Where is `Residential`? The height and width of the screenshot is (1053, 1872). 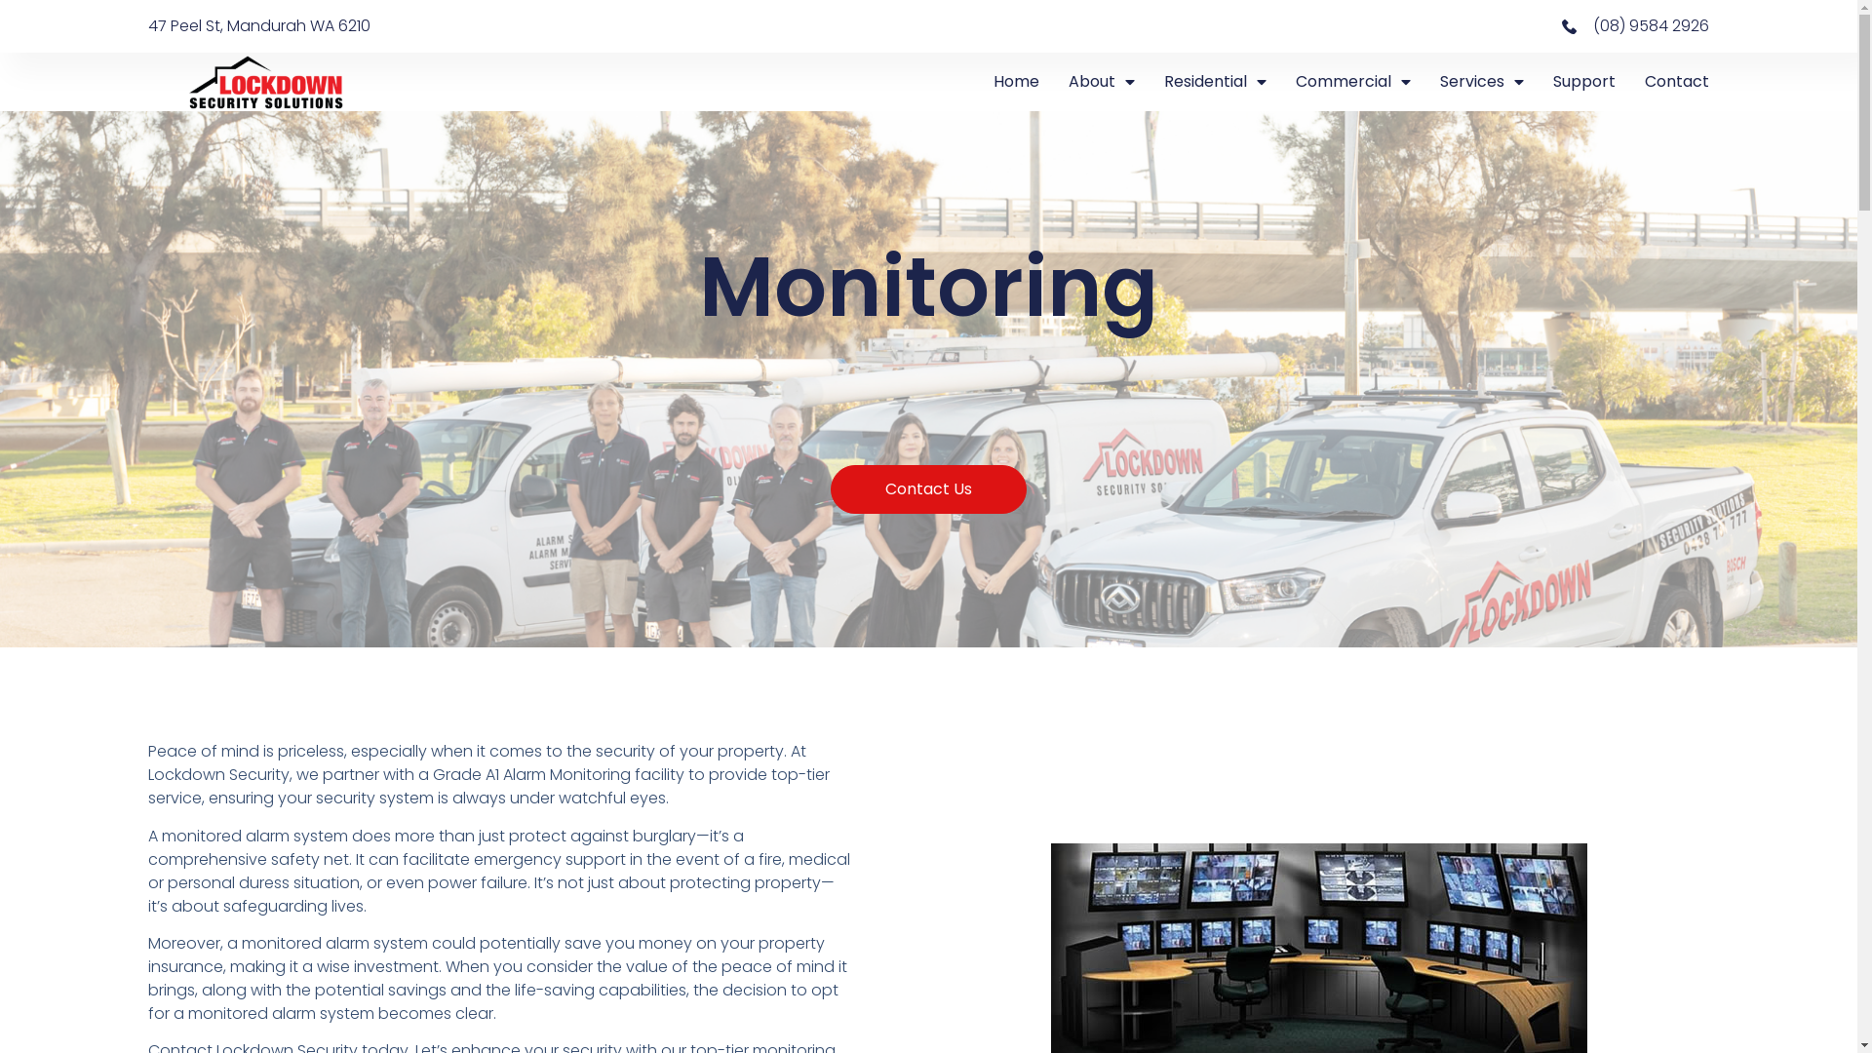 Residential is located at coordinates (1215, 82).